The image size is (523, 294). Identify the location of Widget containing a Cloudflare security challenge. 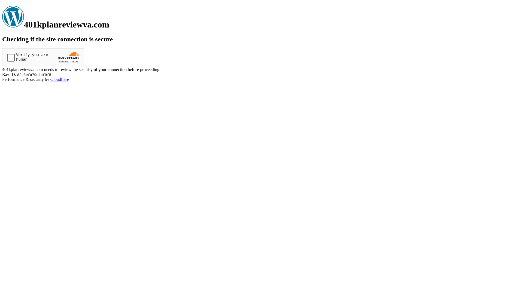
(43, 57).